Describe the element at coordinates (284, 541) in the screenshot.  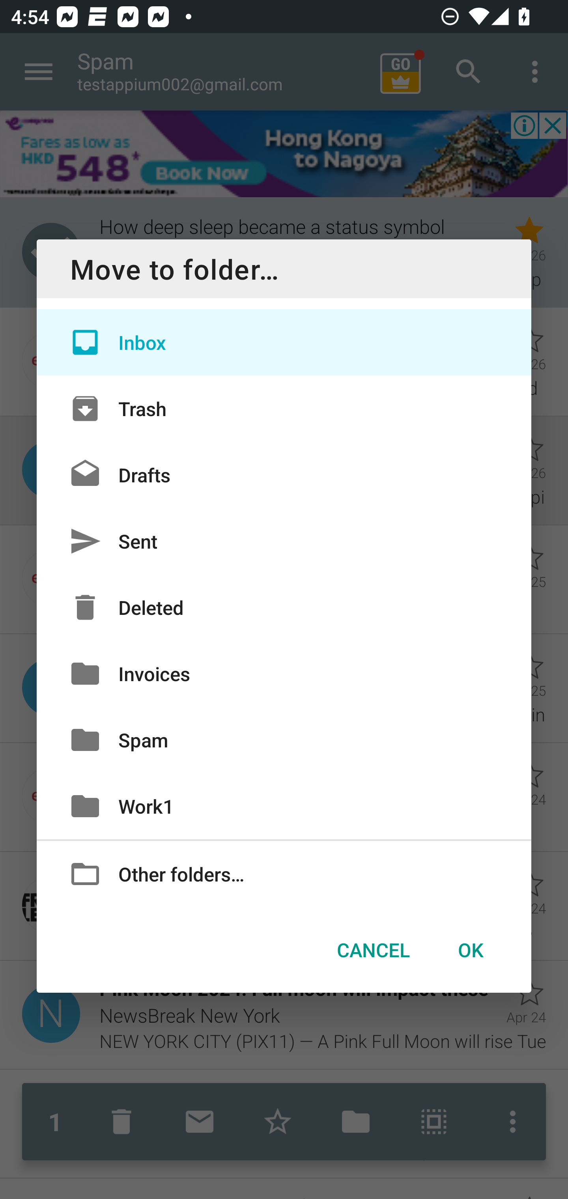
I see `Sent` at that location.